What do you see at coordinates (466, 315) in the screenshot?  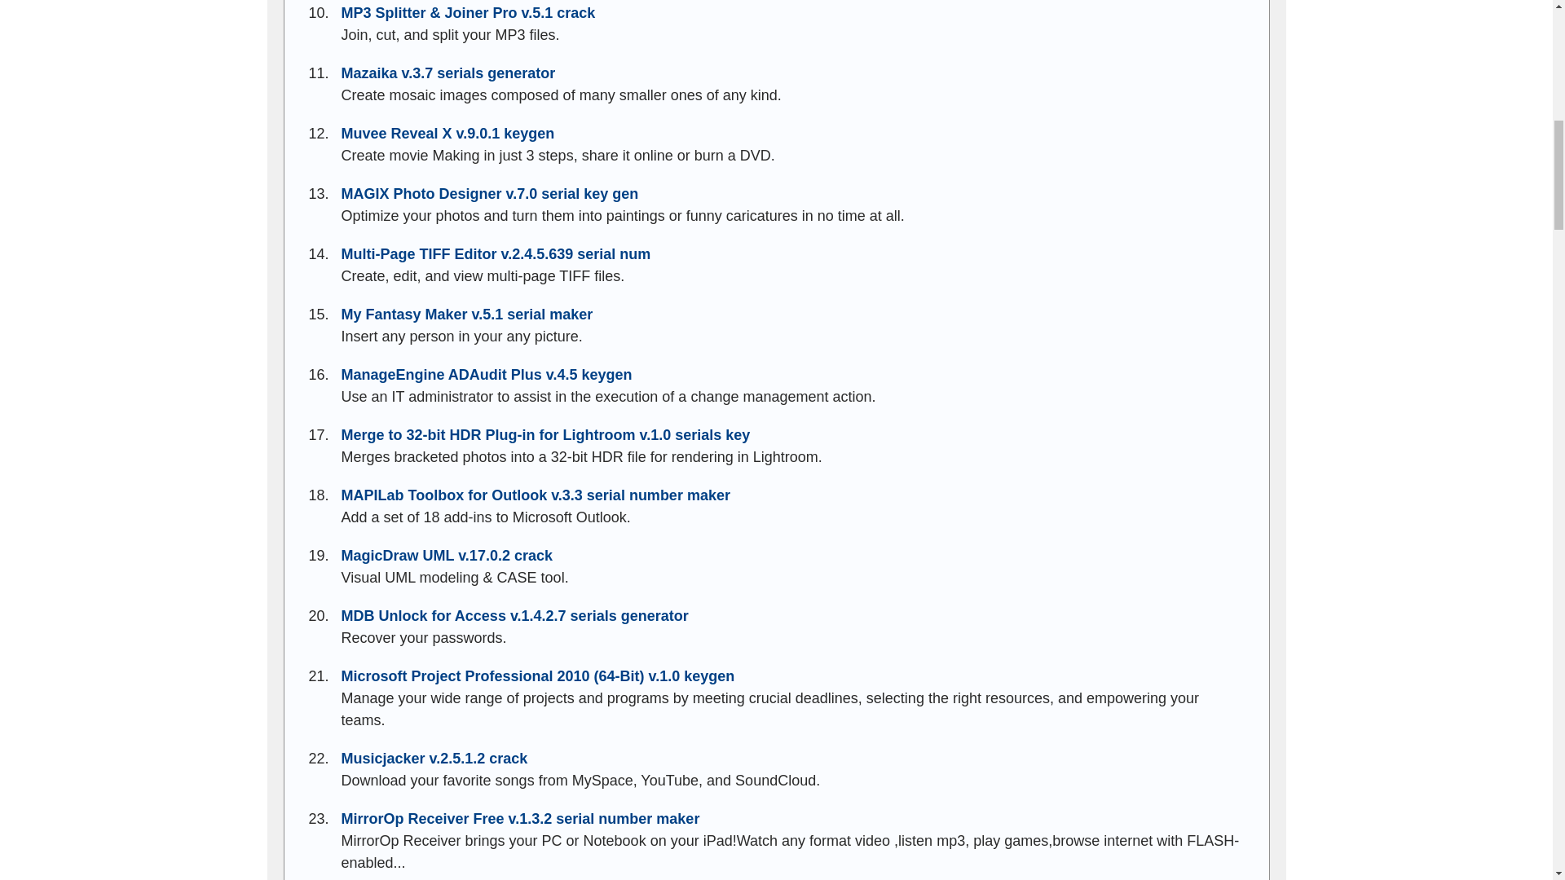 I see `My Fantasy Maker v.5.1 serial maker` at bounding box center [466, 315].